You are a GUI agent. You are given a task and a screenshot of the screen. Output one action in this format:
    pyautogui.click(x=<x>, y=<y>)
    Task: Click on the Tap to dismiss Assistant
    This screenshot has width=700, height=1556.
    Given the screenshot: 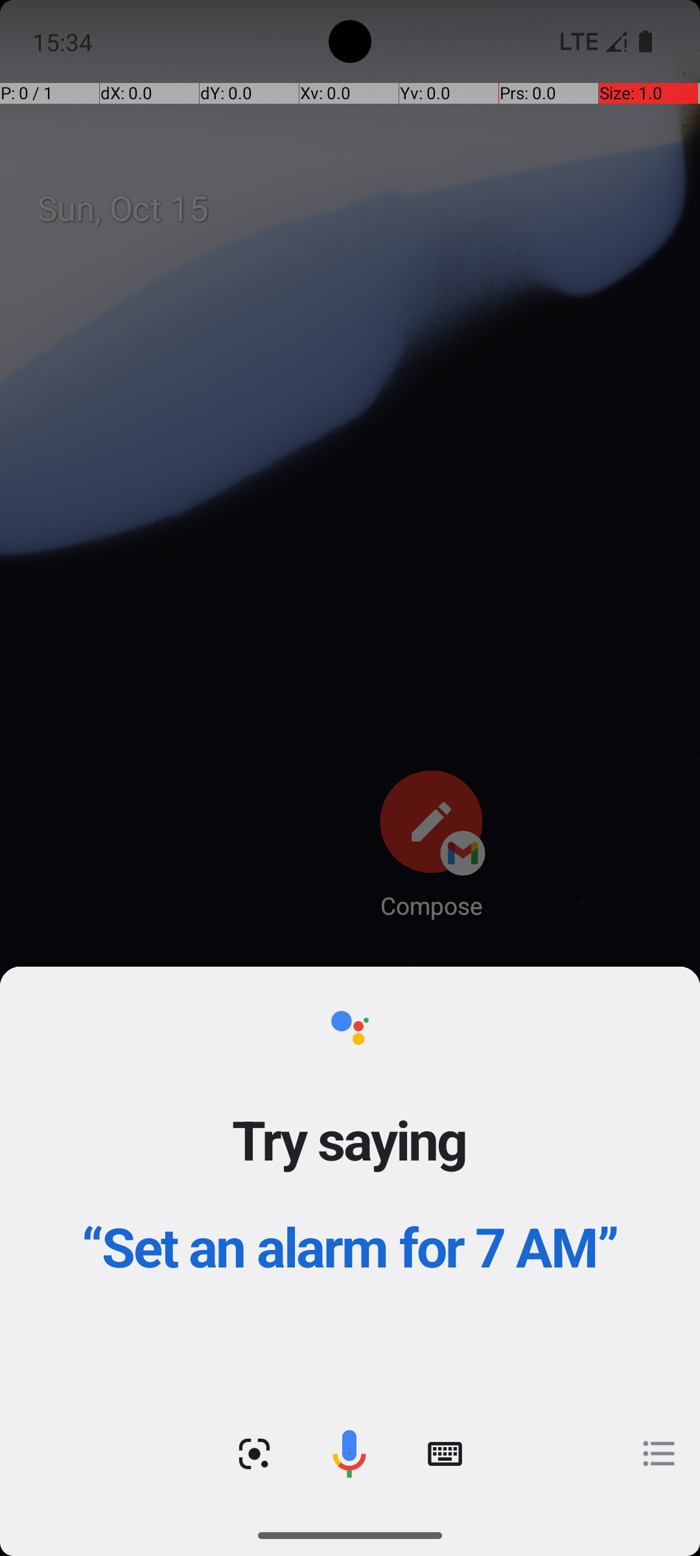 What is the action you would take?
    pyautogui.click(x=350, y=799)
    